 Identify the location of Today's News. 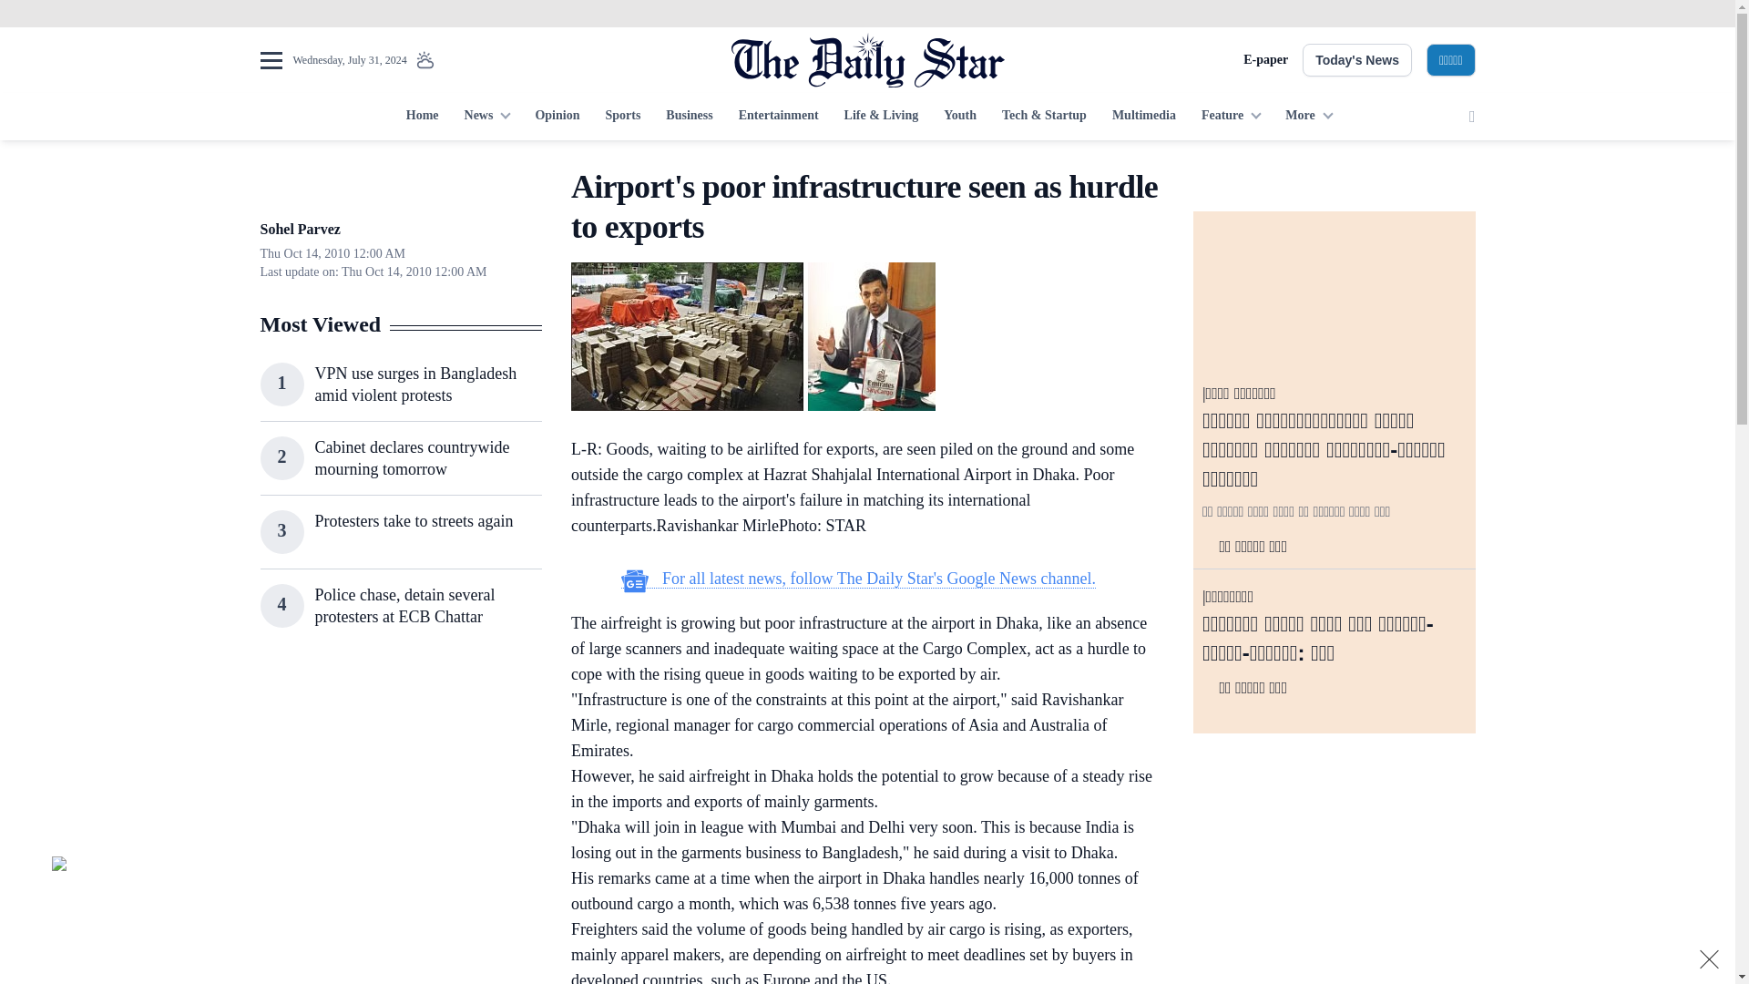
(1357, 60).